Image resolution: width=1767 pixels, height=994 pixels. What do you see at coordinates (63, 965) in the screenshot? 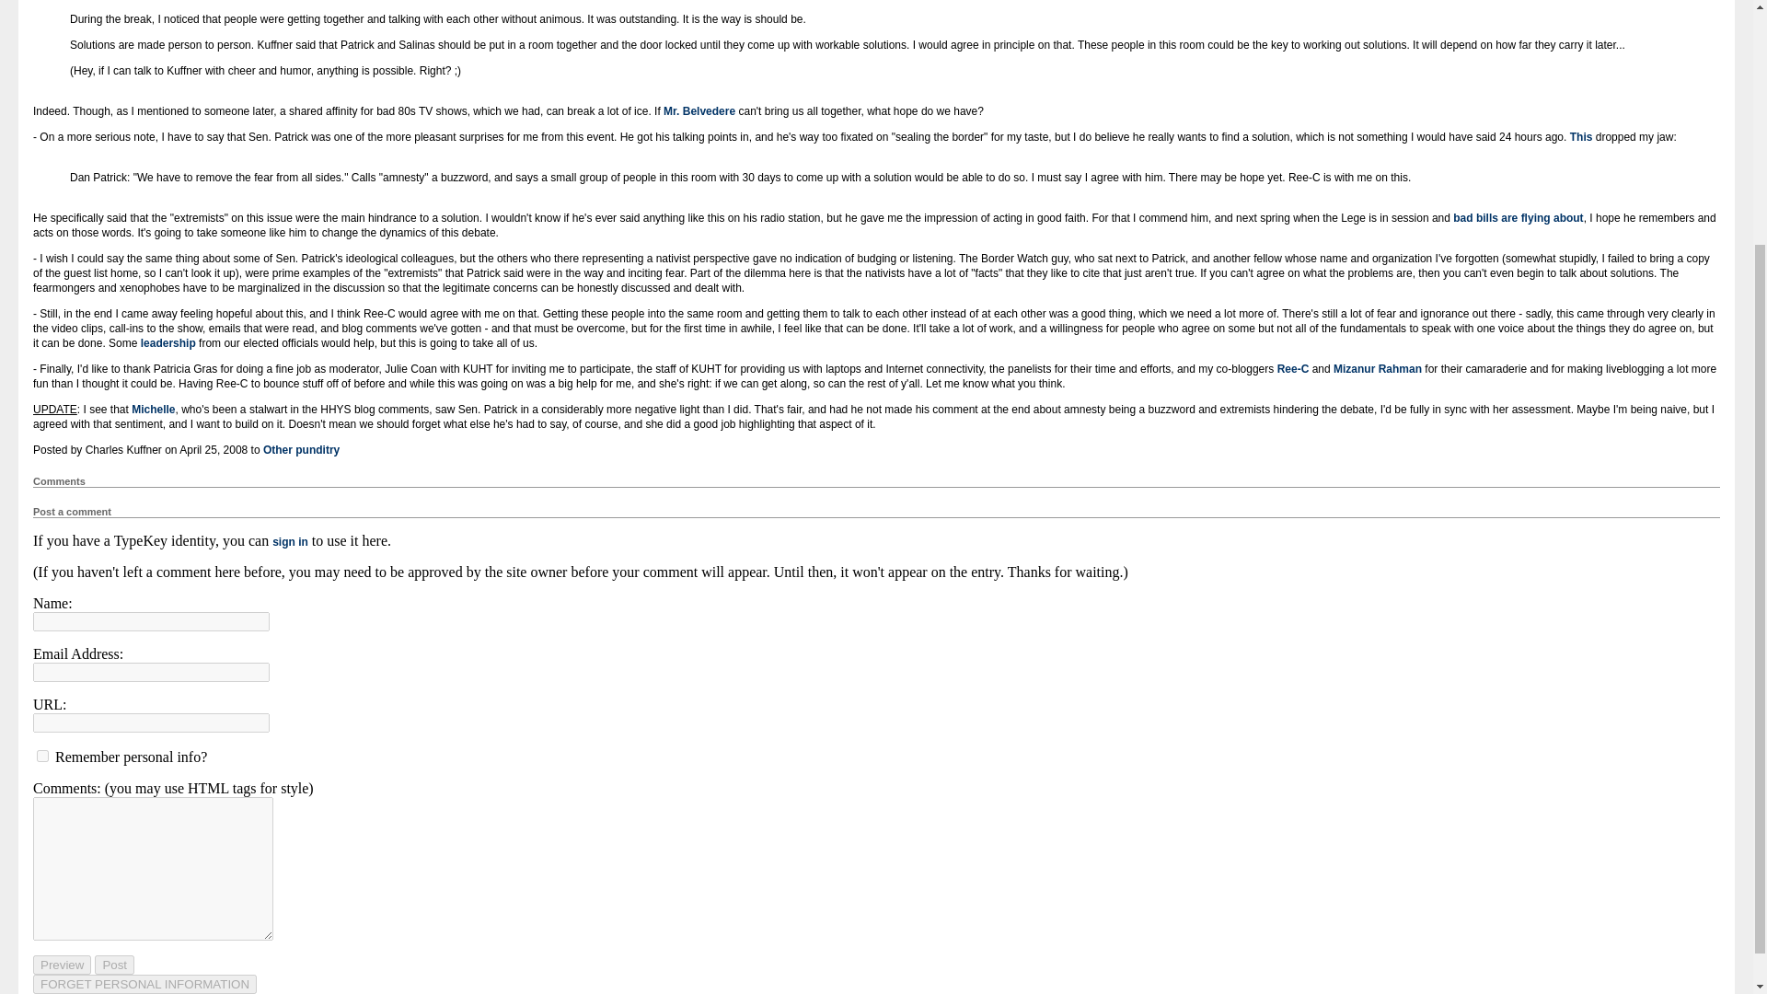
I see `Preview` at bounding box center [63, 965].